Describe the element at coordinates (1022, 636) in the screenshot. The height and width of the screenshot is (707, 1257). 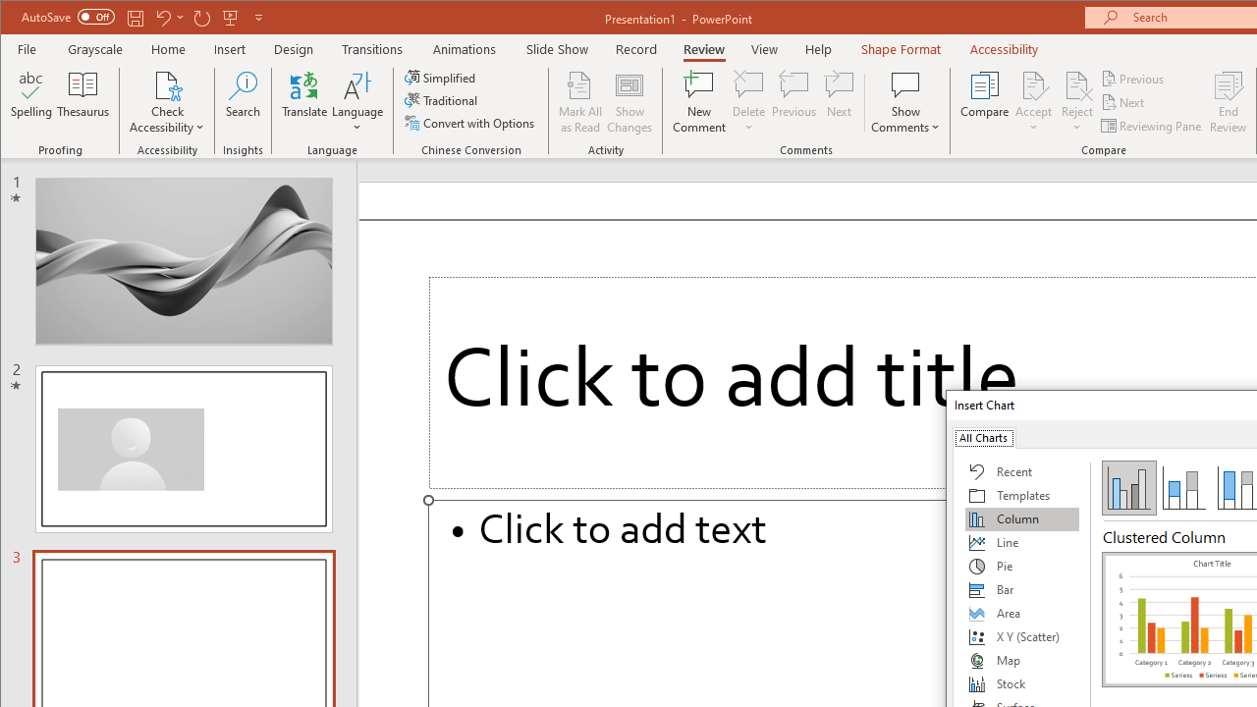
I see `X Y (Scatter)` at that location.